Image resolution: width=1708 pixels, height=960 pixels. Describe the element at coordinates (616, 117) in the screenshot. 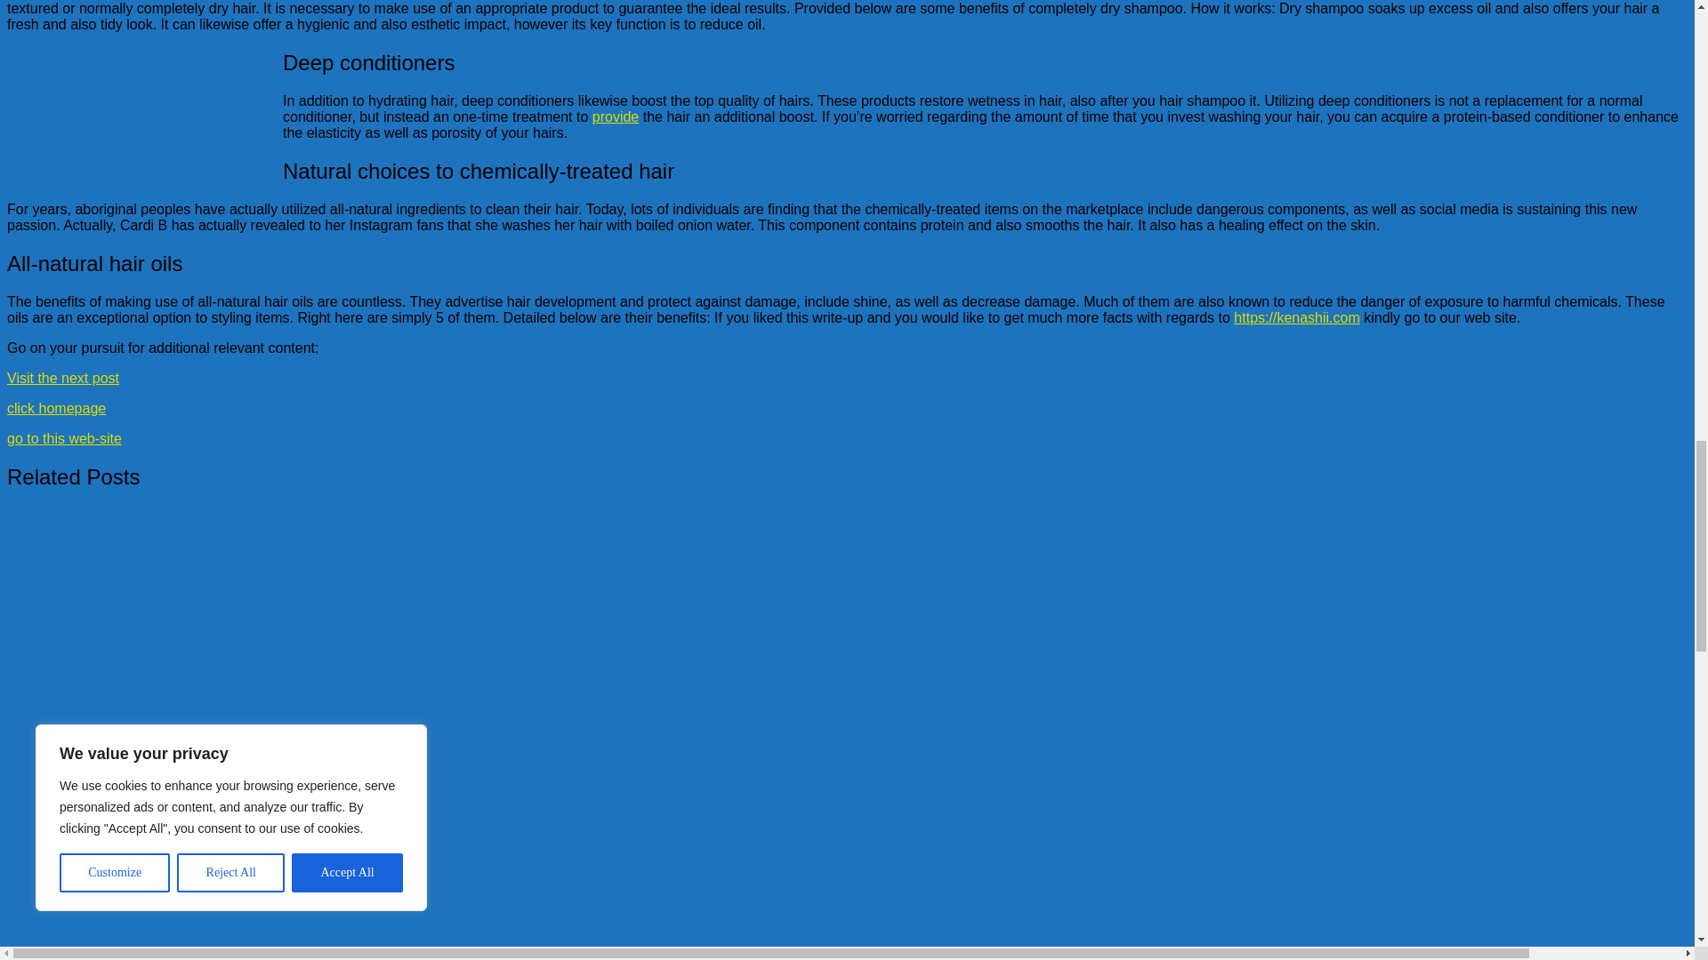

I see `provide` at that location.